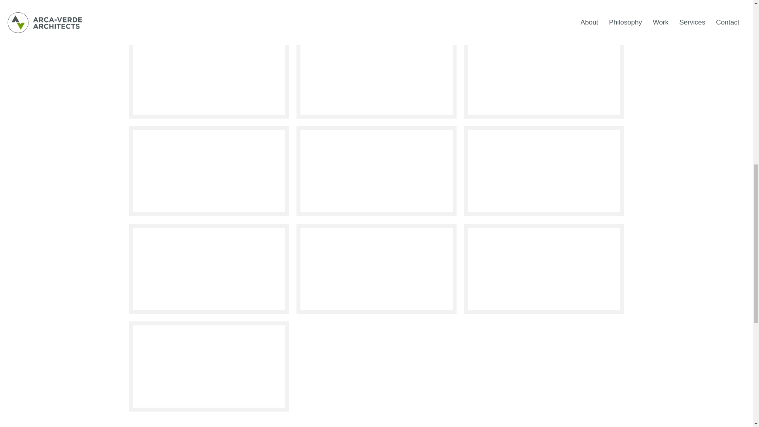 Image resolution: width=759 pixels, height=427 pixels. What do you see at coordinates (209, 367) in the screenshot?
I see `Red and White Pines - Project at Twilight ` at bounding box center [209, 367].